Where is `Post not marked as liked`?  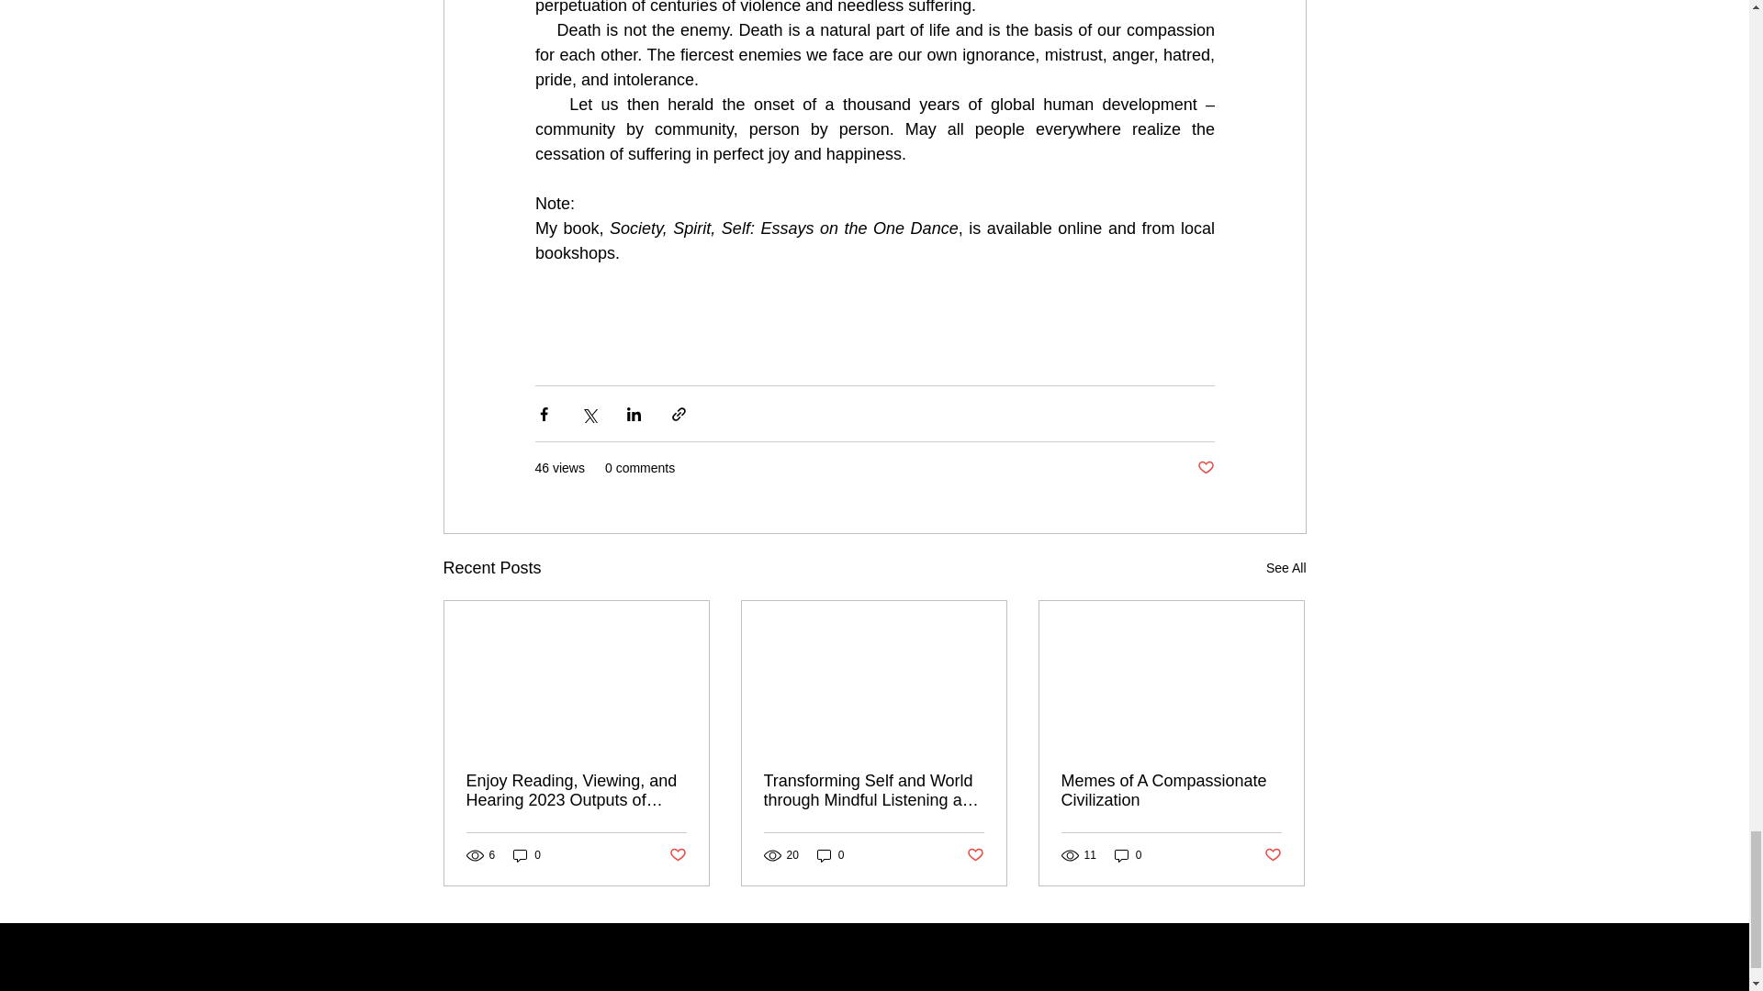
Post not marked as liked is located at coordinates (676, 855).